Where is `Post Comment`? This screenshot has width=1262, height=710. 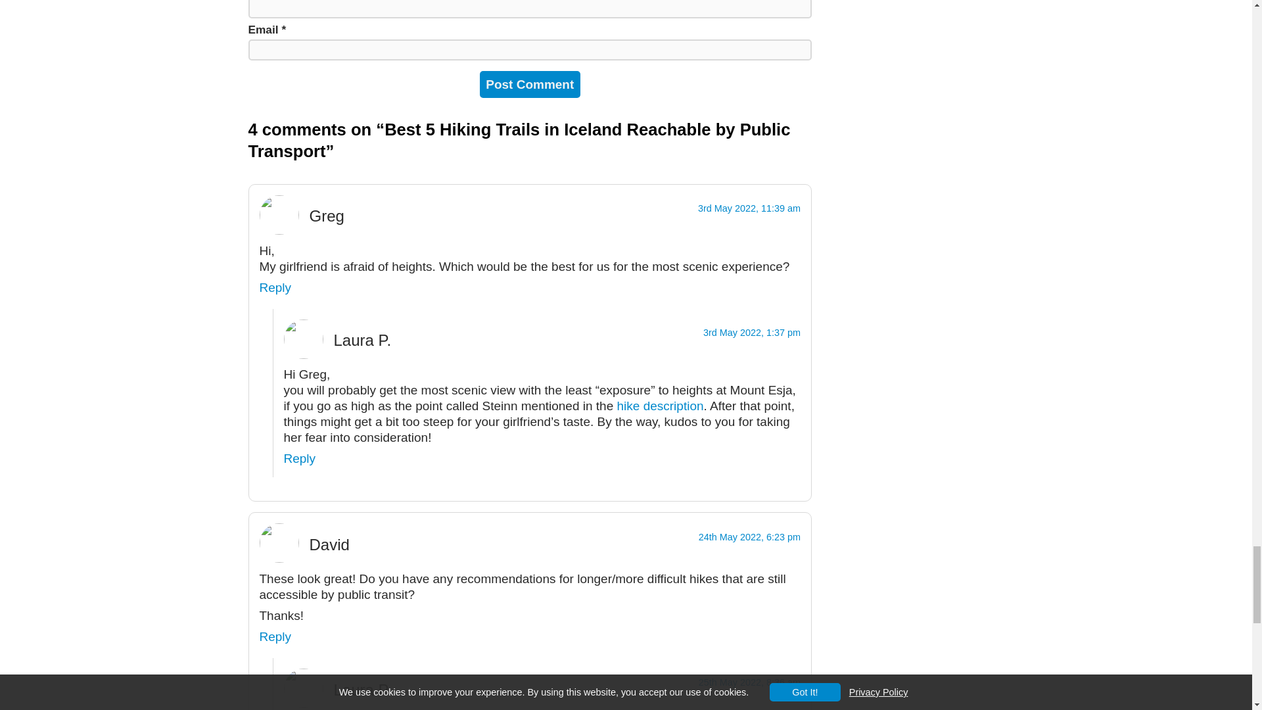
Post Comment is located at coordinates (530, 84).